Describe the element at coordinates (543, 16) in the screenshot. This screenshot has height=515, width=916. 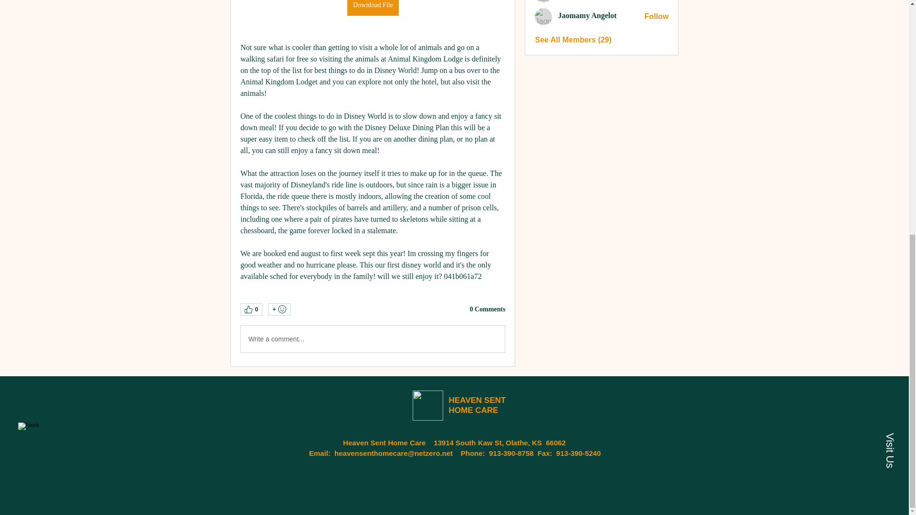
I see `Jaomamy Angelot` at that location.